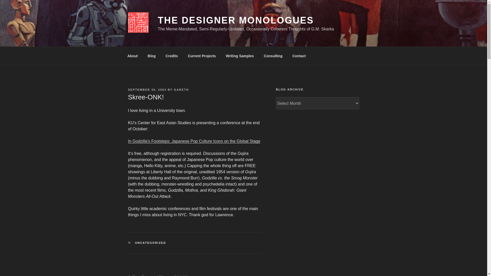 This screenshot has height=276, width=491. Describe the element at coordinates (299, 56) in the screenshot. I see `Contact` at that location.